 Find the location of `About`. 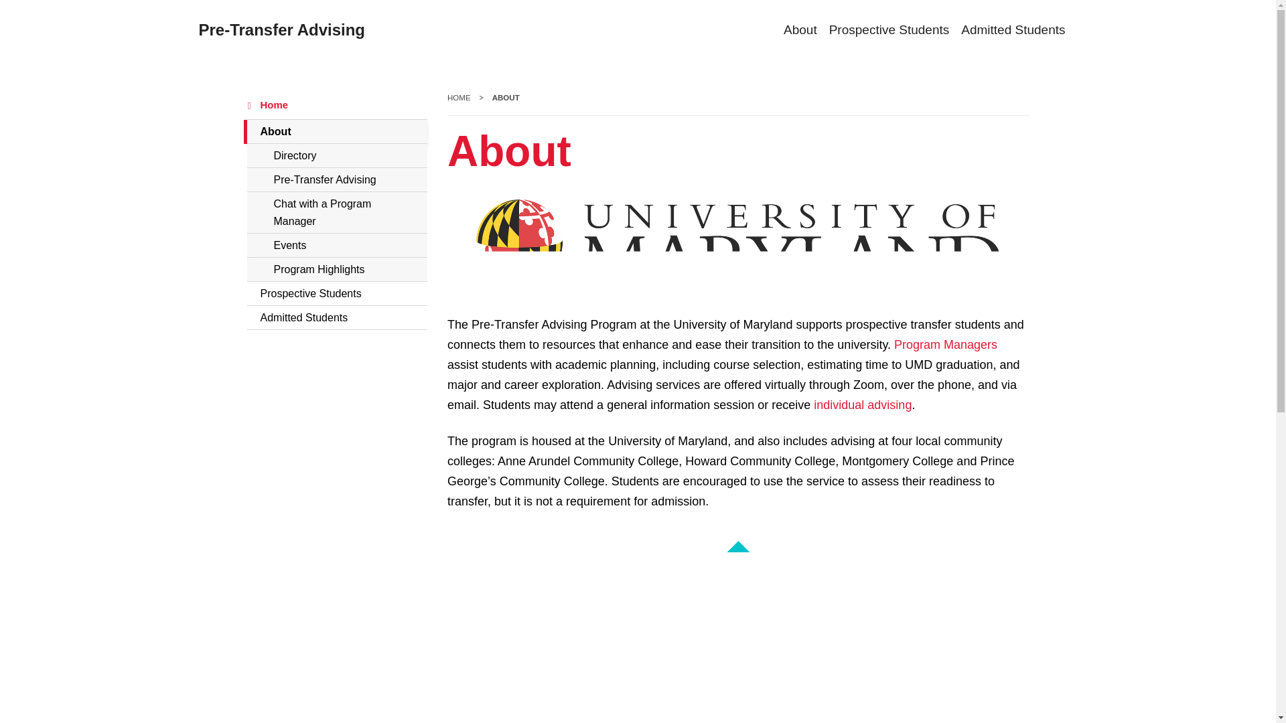

About is located at coordinates (794, 31).